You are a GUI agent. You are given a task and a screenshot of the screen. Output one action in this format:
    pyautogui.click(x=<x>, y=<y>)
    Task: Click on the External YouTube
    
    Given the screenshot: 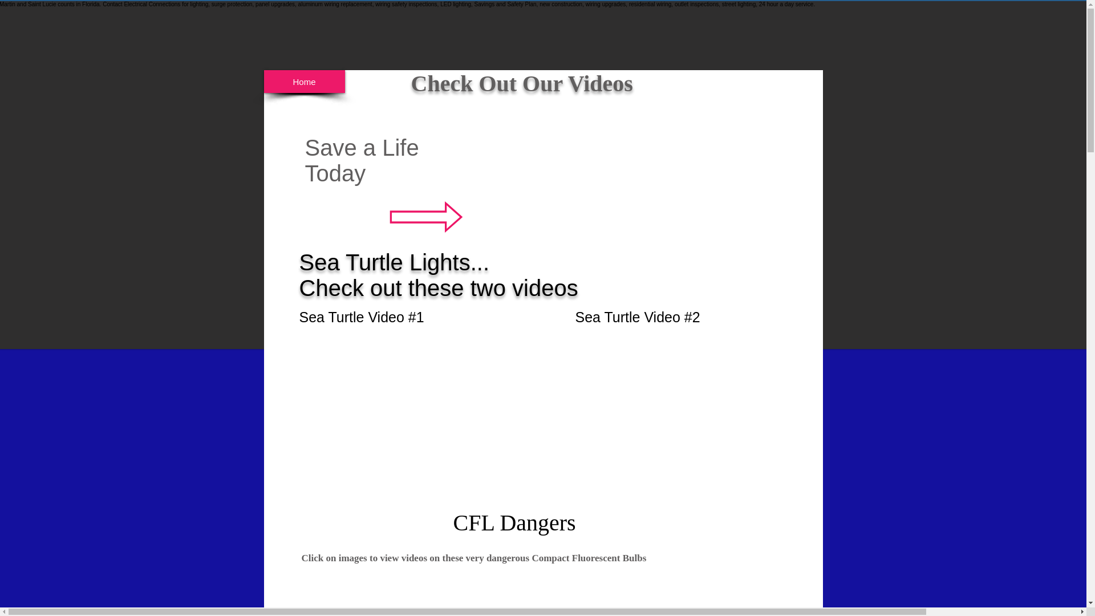 What is the action you would take?
    pyautogui.click(x=397, y=602)
    